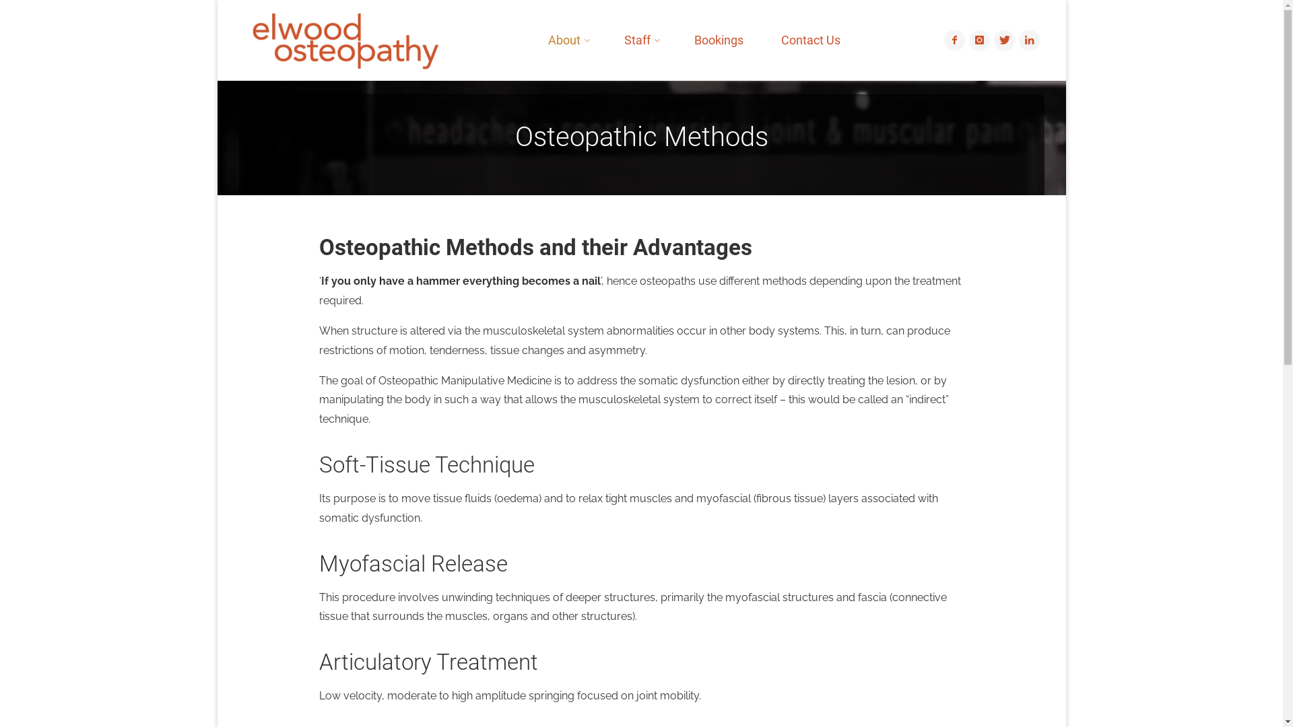 Image resolution: width=1293 pixels, height=727 pixels. What do you see at coordinates (1005, 40) in the screenshot?
I see `Twitter` at bounding box center [1005, 40].